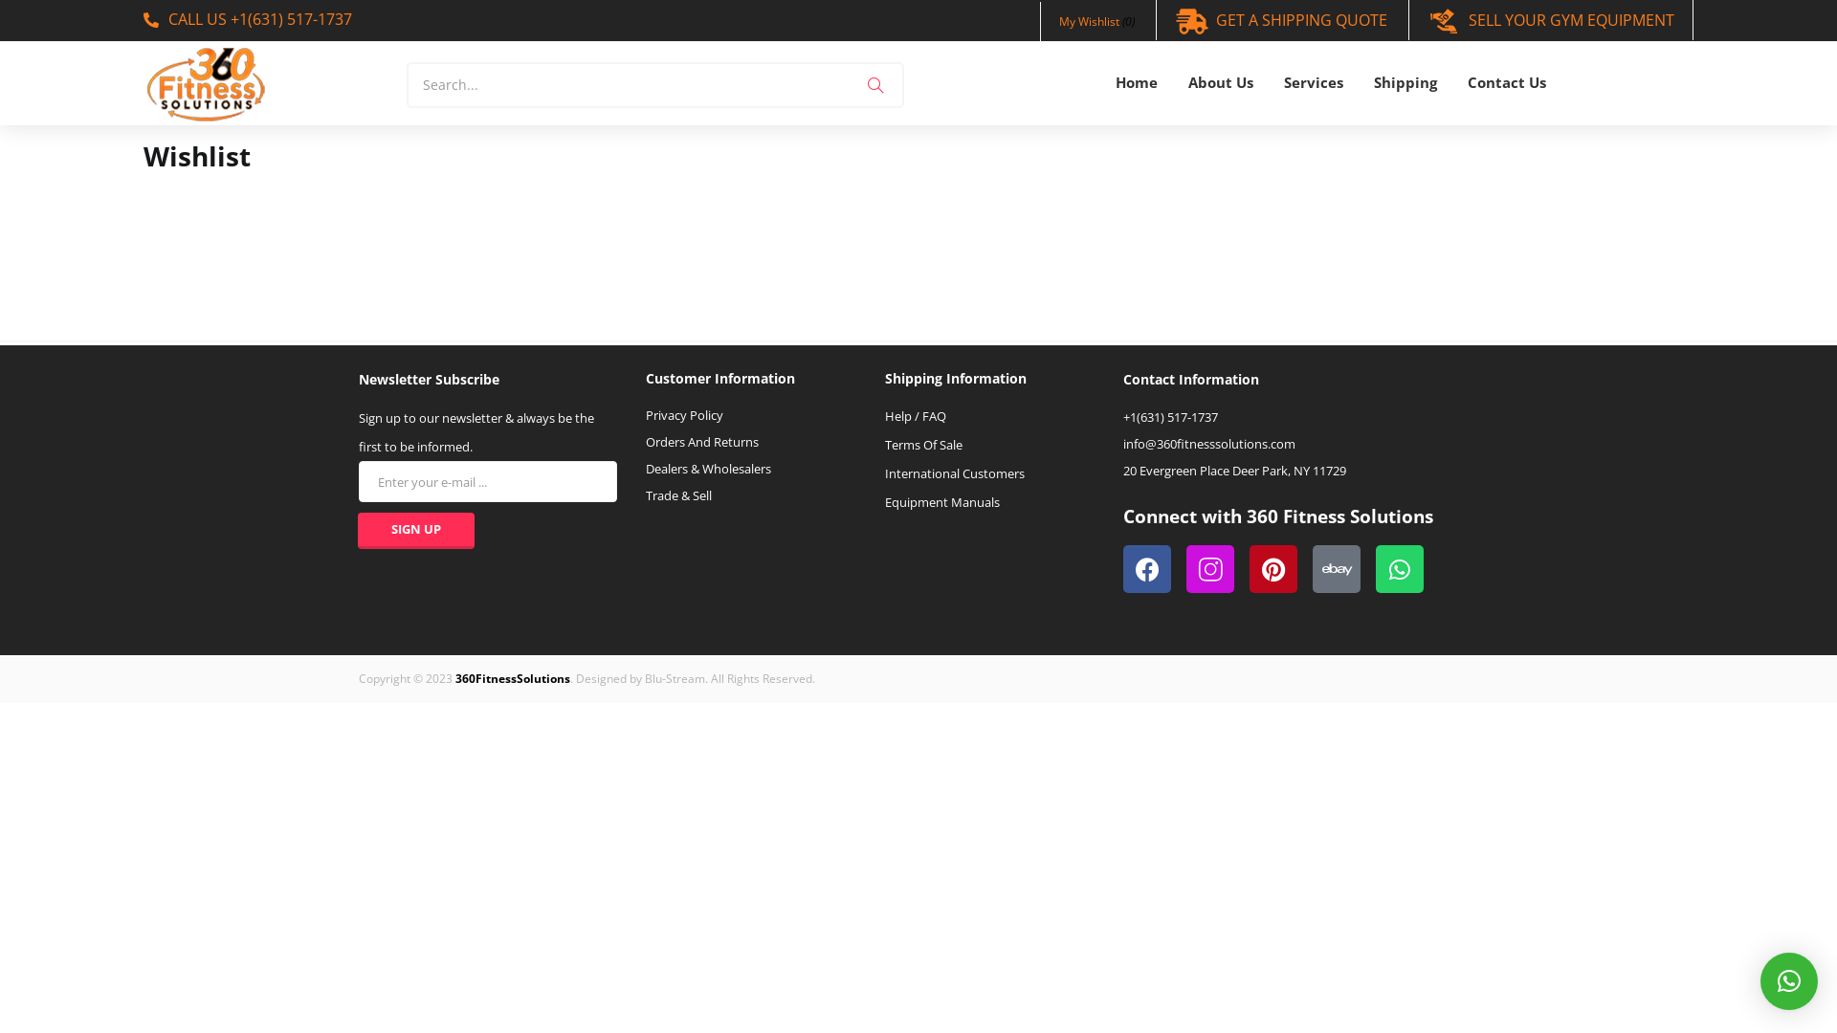 The height and width of the screenshot is (1033, 1837). Describe the element at coordinates (1507, 84) in the screenshot. I see `Contact Us` at that location.